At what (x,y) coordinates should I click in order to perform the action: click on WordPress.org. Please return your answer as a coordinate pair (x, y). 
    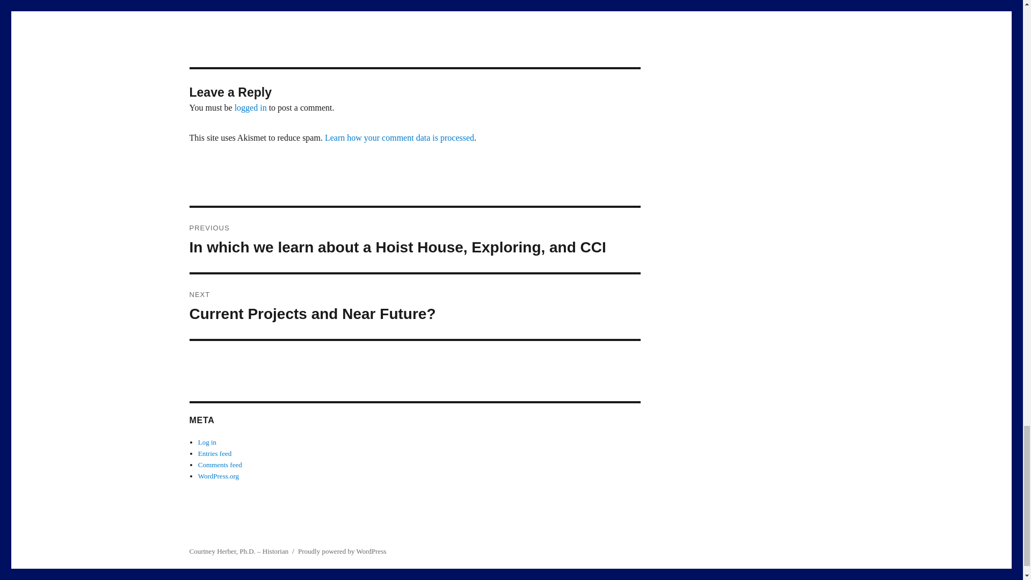
    Looking at the image, I should click on (220, 464).